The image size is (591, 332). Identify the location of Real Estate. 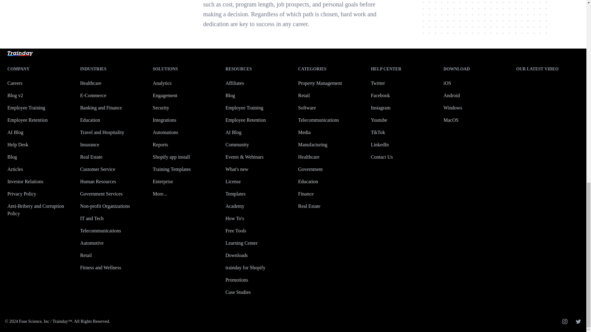
(91, 157).